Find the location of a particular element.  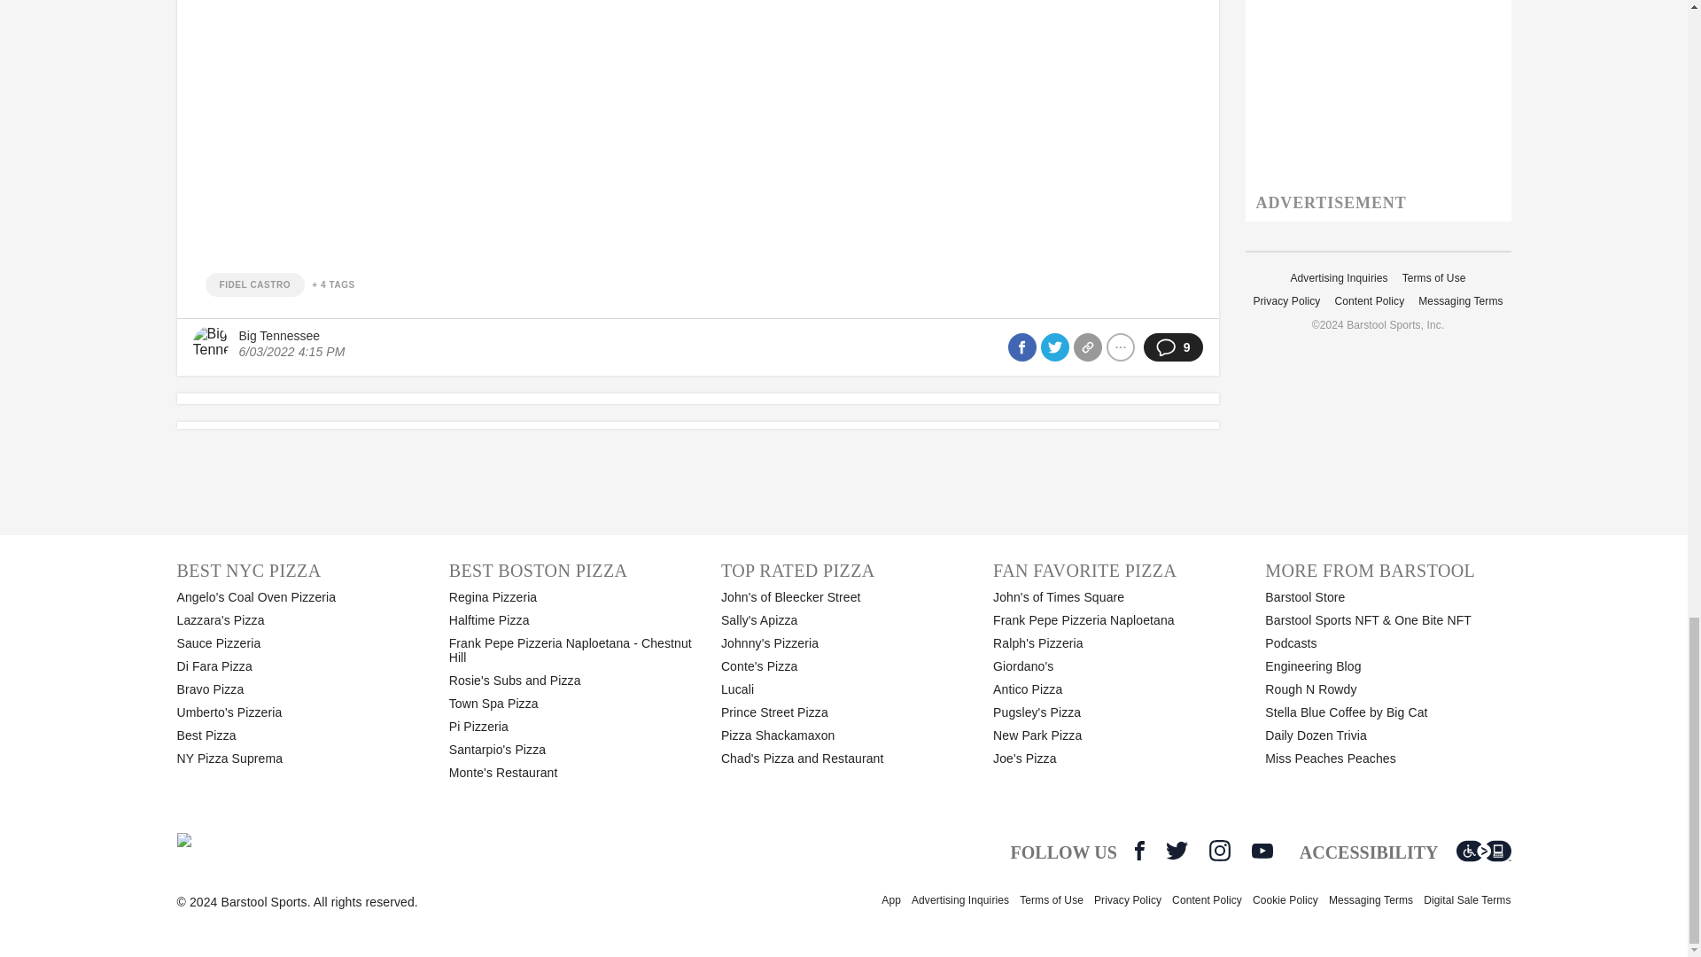

Twitter Icon is located at coordinates (1177, 851).